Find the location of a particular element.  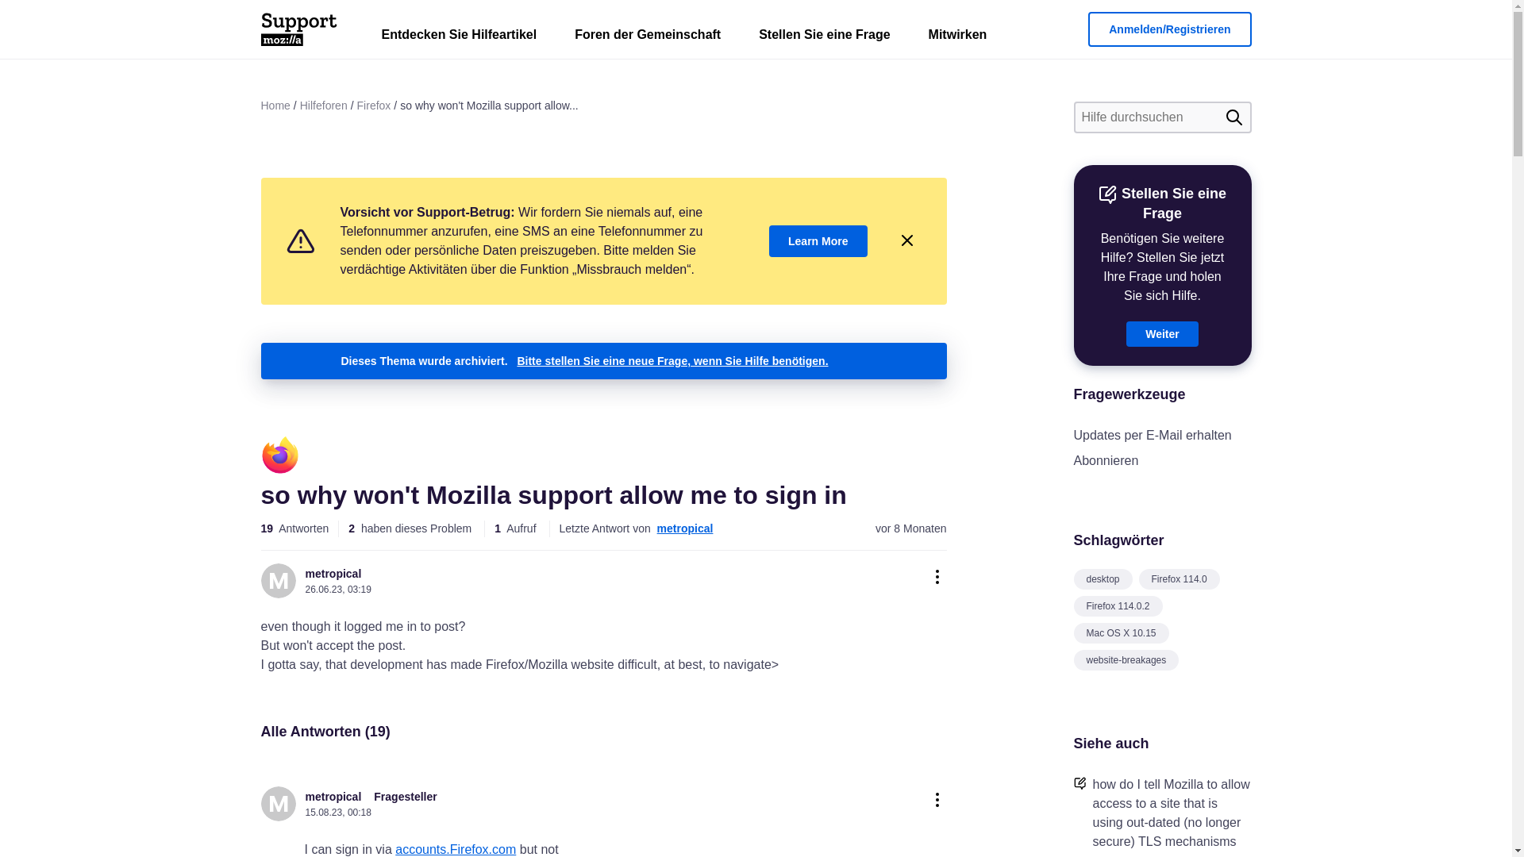

Foren der Gemeinschaft is located at coordinates (648, 38).